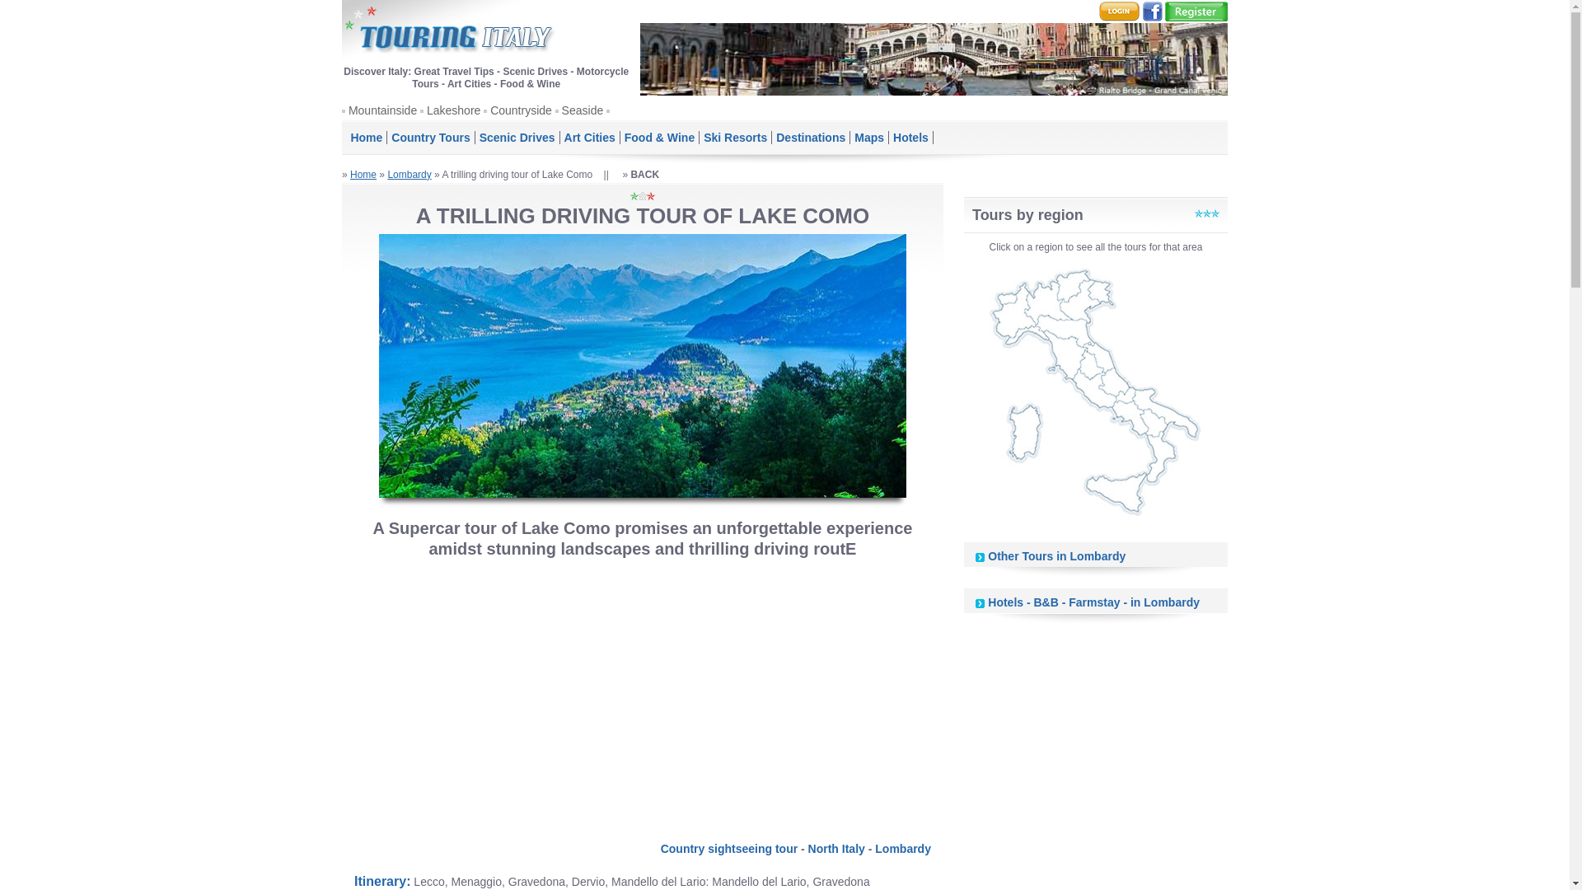 Image resolution: width=1582 pixels, height=890 pixels. What do you see at coordinates (1119, 11) in the screenshot?
I see `Login` at bounding box center [1119, 11].